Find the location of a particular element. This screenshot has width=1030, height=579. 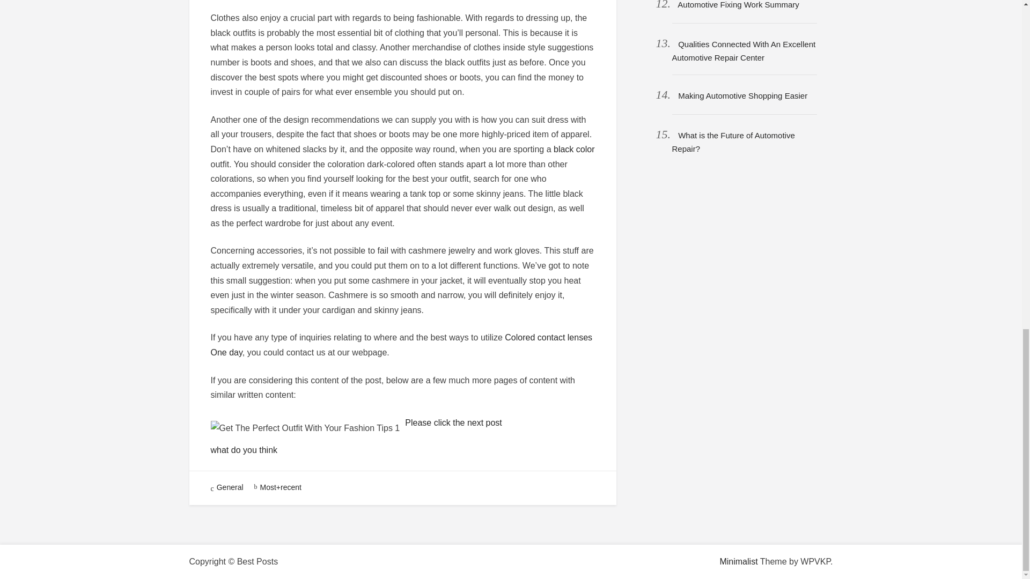

what do you think is located at coordinates (244, 449).